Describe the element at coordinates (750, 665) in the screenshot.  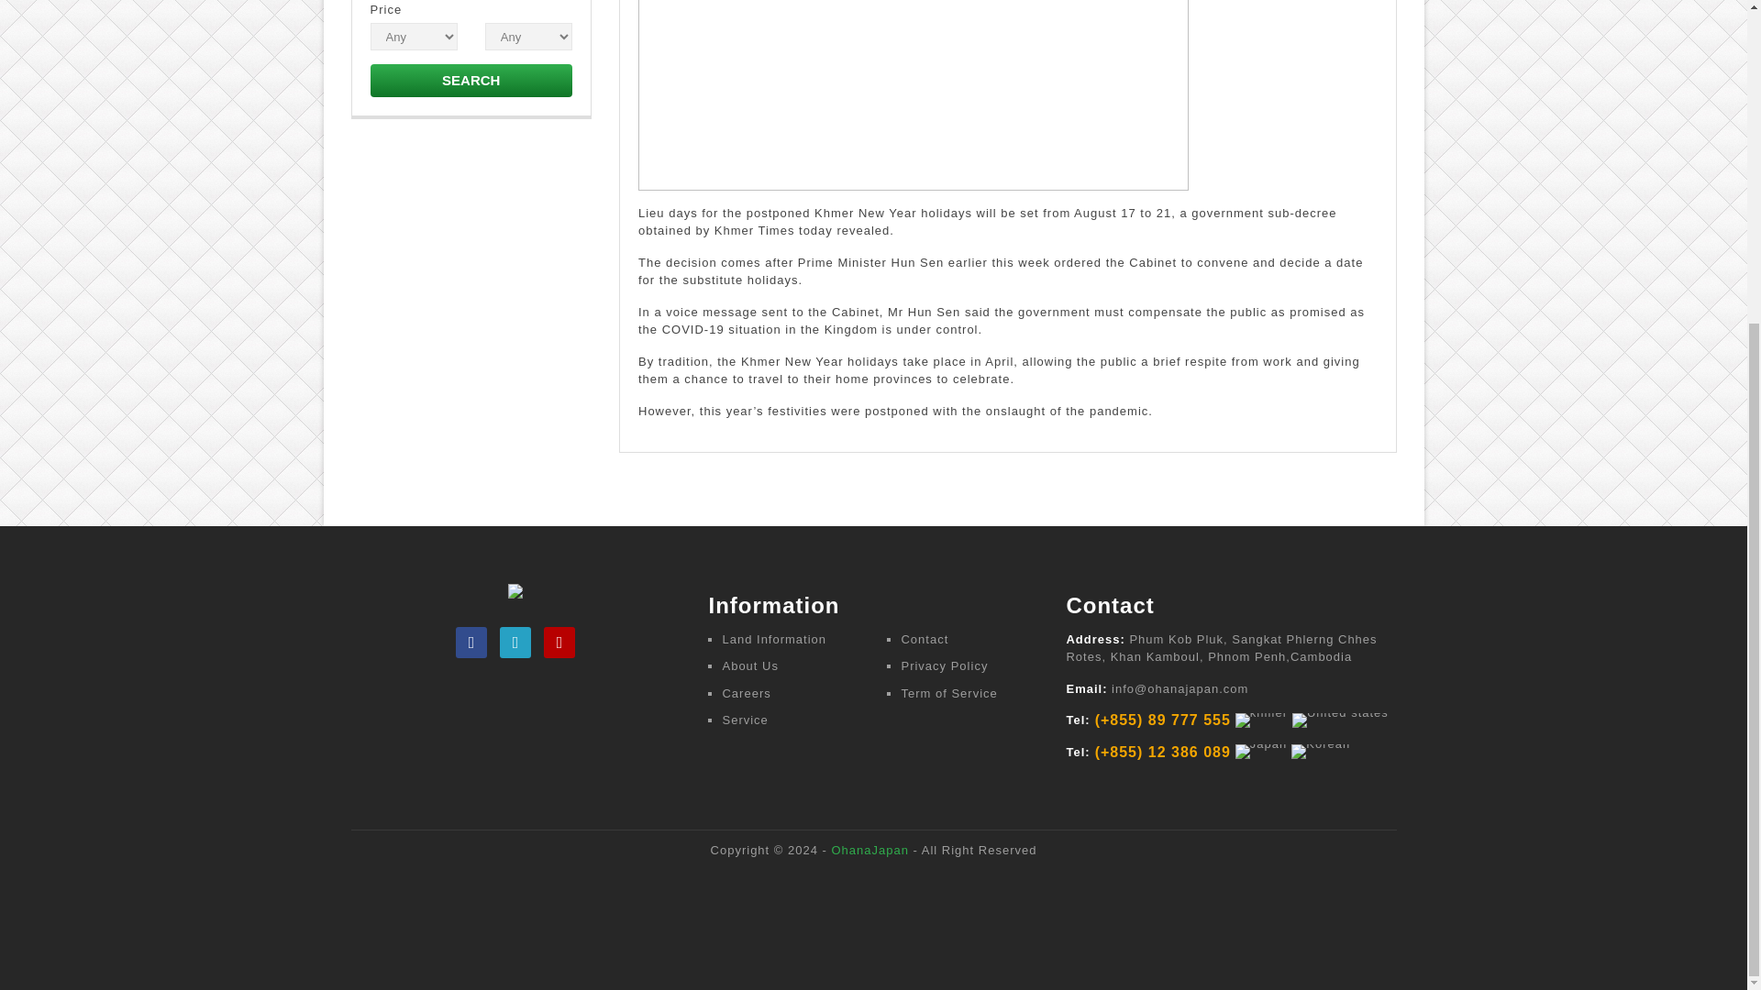
I see `About Us` at that location.